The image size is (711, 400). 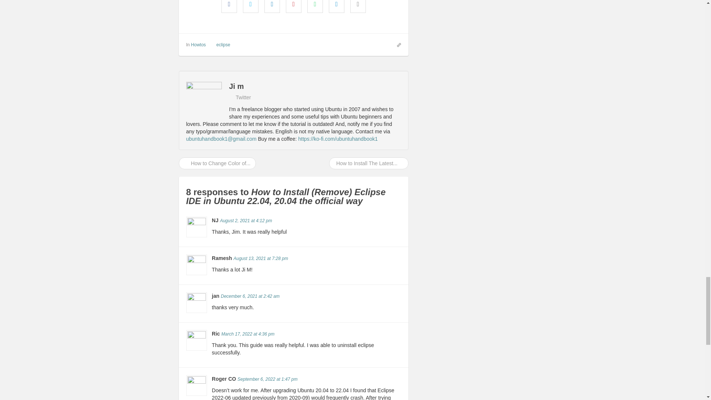 I want to click on Ji m, so click(x=293, y=86).